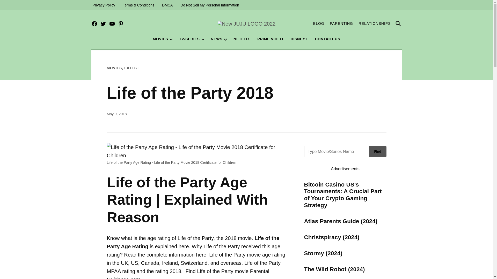  What do you see at coordinates (104, 5) in the screenshot?
I see `Privacy Policy` at bounding box center [104, 5].